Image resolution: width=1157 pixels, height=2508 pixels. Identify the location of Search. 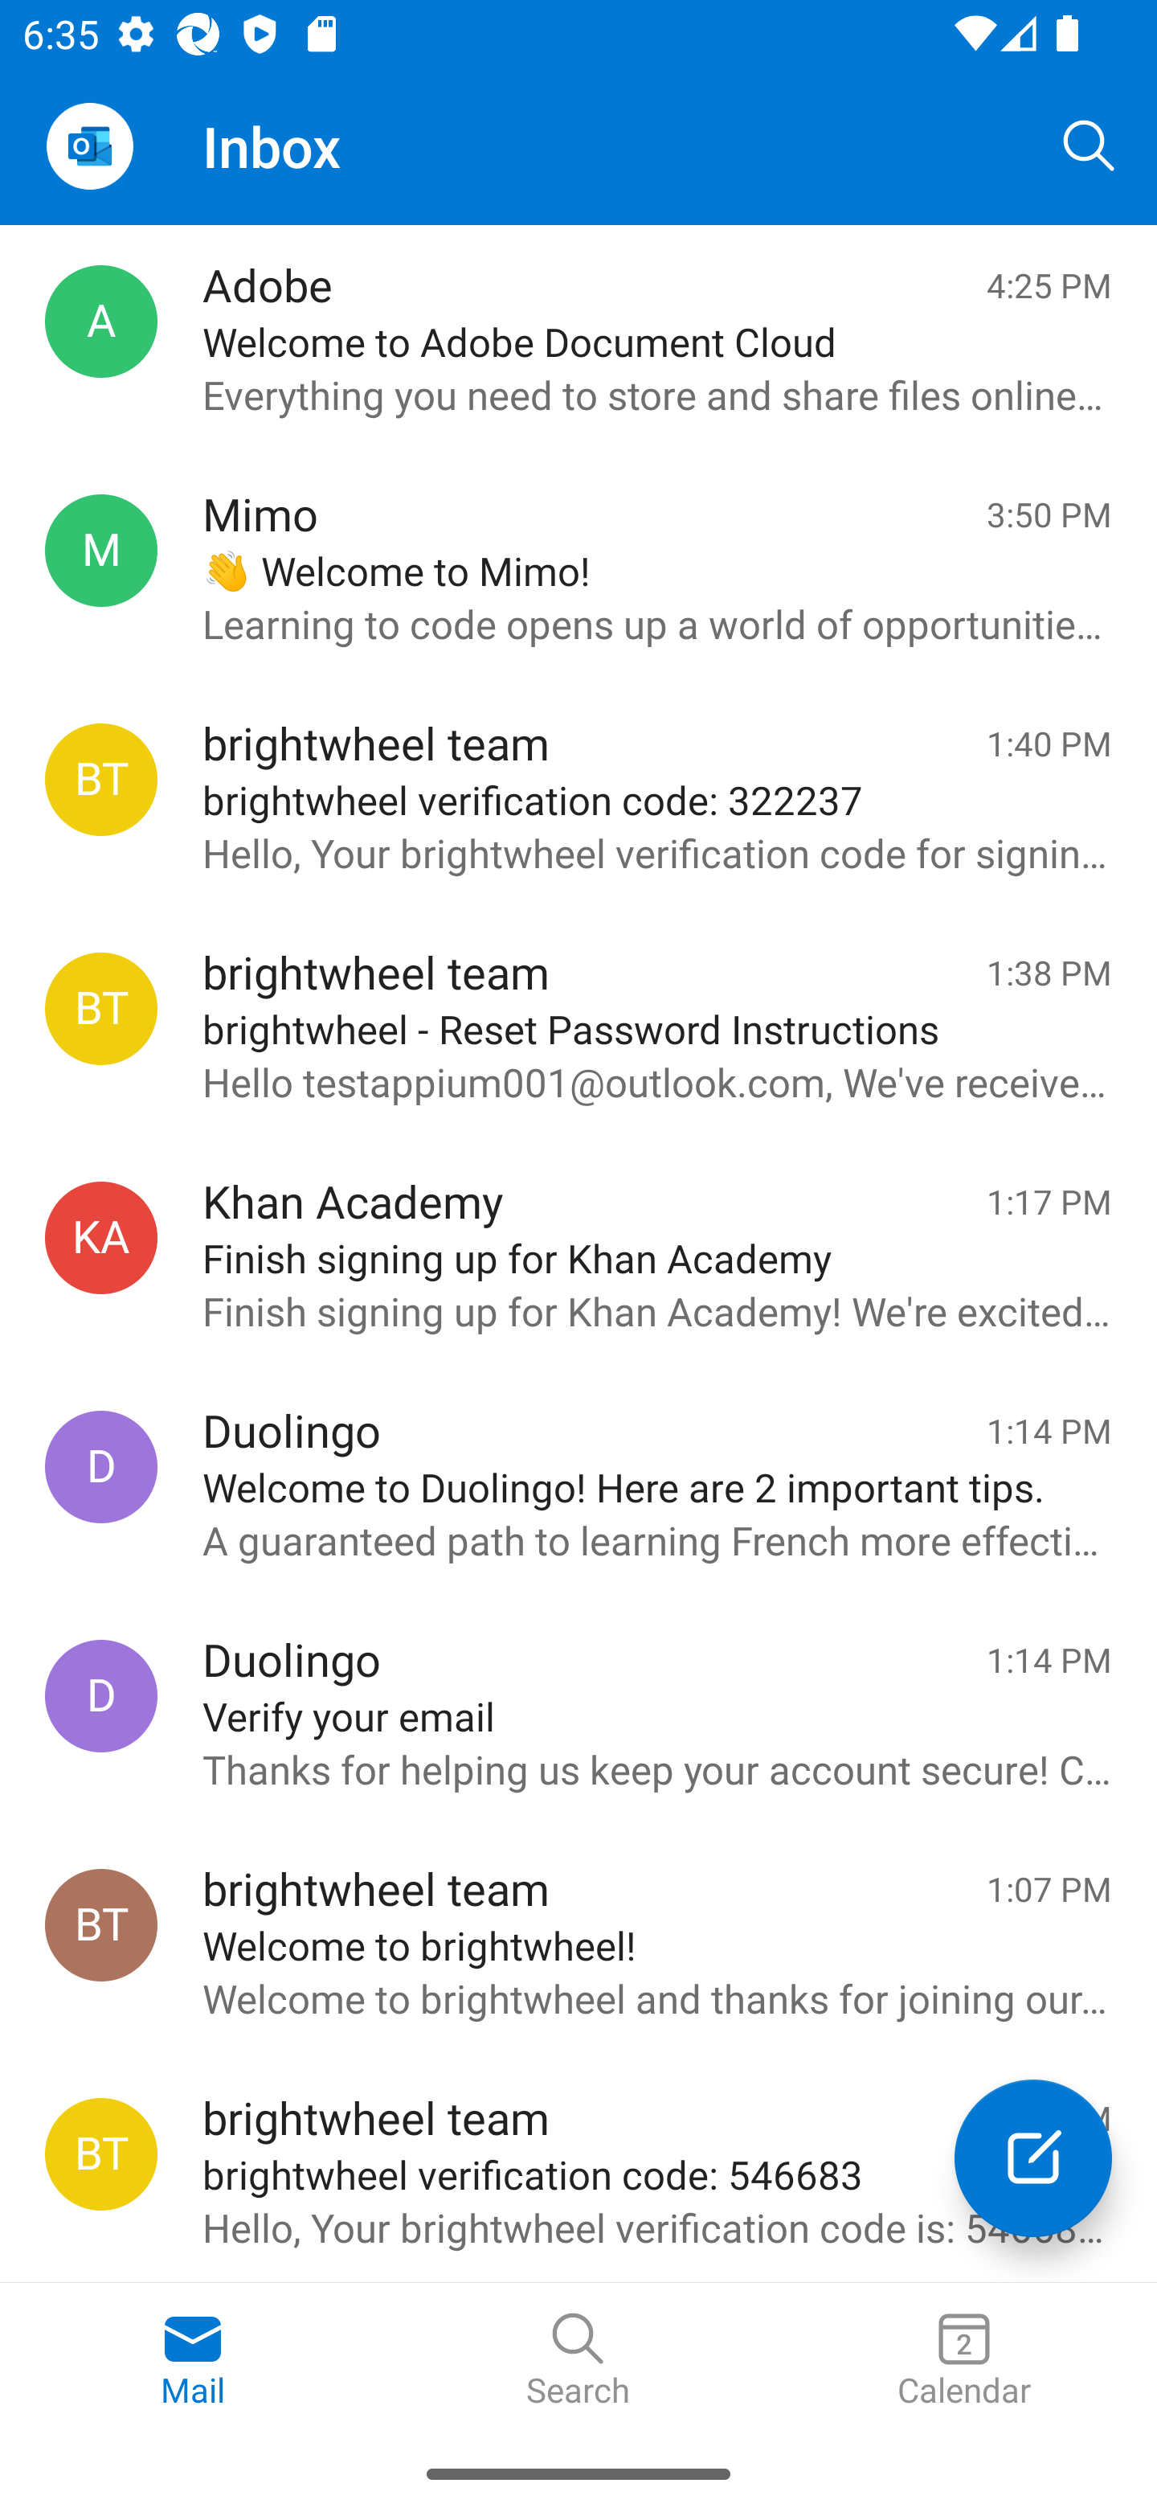
(1090, 145).